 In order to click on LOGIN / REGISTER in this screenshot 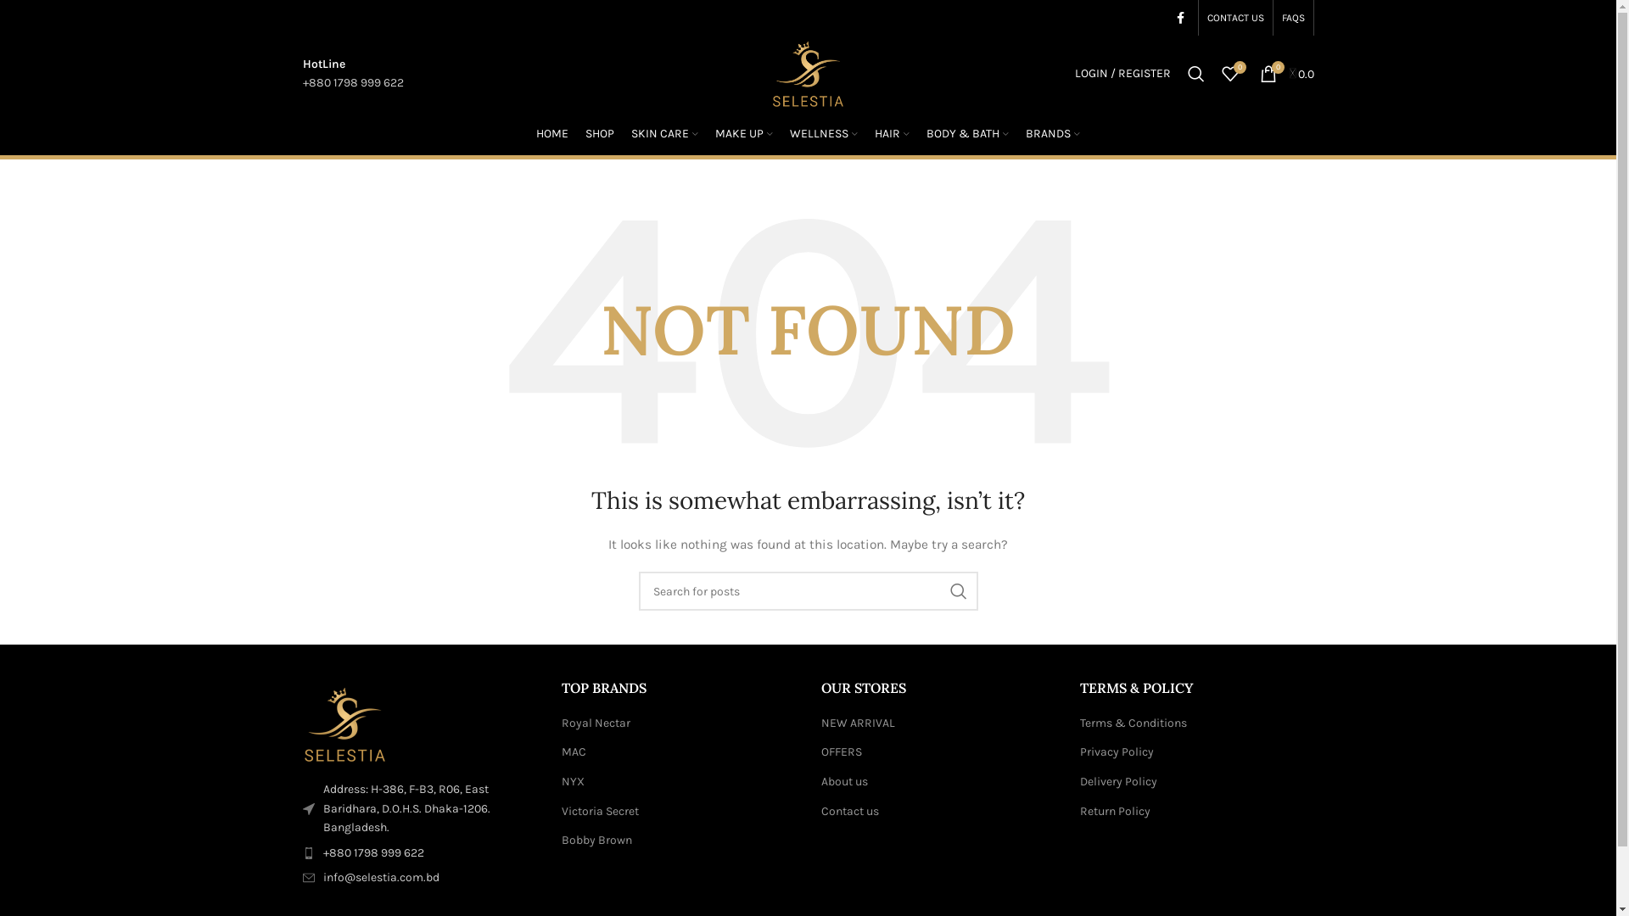, I will do `click(1122, 74)`.